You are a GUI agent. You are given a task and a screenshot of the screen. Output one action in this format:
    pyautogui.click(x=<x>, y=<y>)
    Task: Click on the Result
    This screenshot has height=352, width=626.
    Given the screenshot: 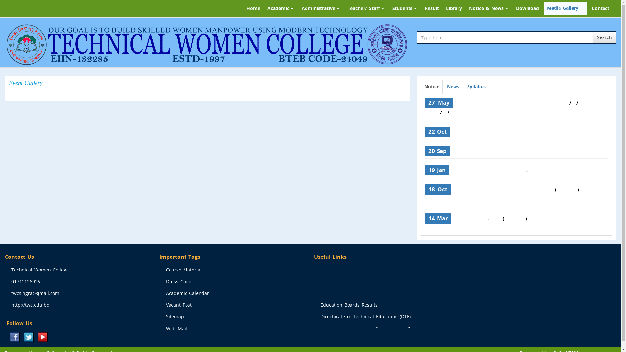 What is the action you would take?
    pyautogui.click(x=432, y=8)
    